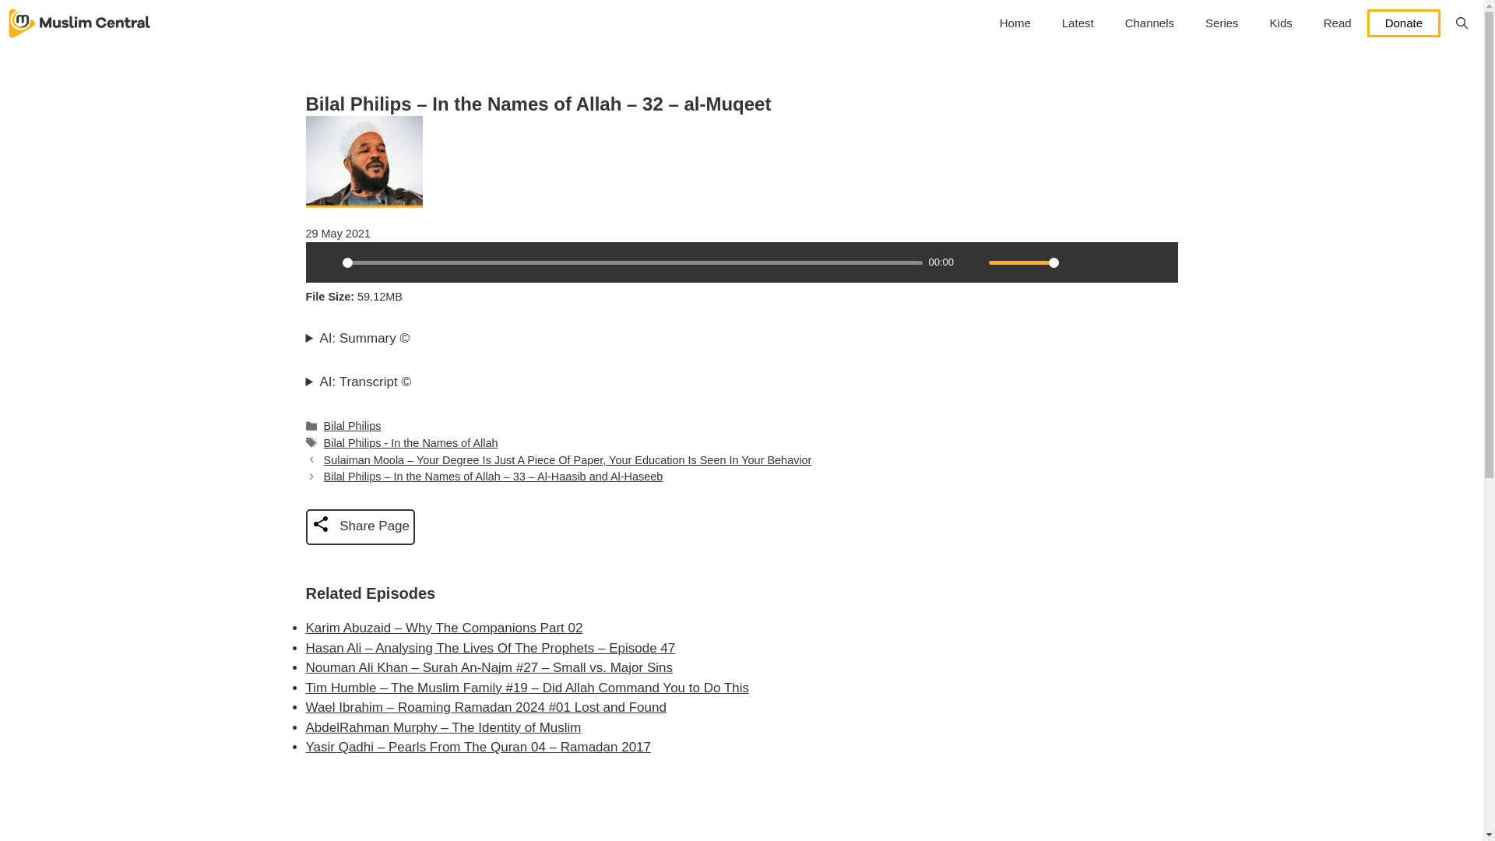 This screenshot has height=841, width=1495. Describe the element at coordinates (1157, 262) in the screenshot. I see `Forward 10s` at that location.